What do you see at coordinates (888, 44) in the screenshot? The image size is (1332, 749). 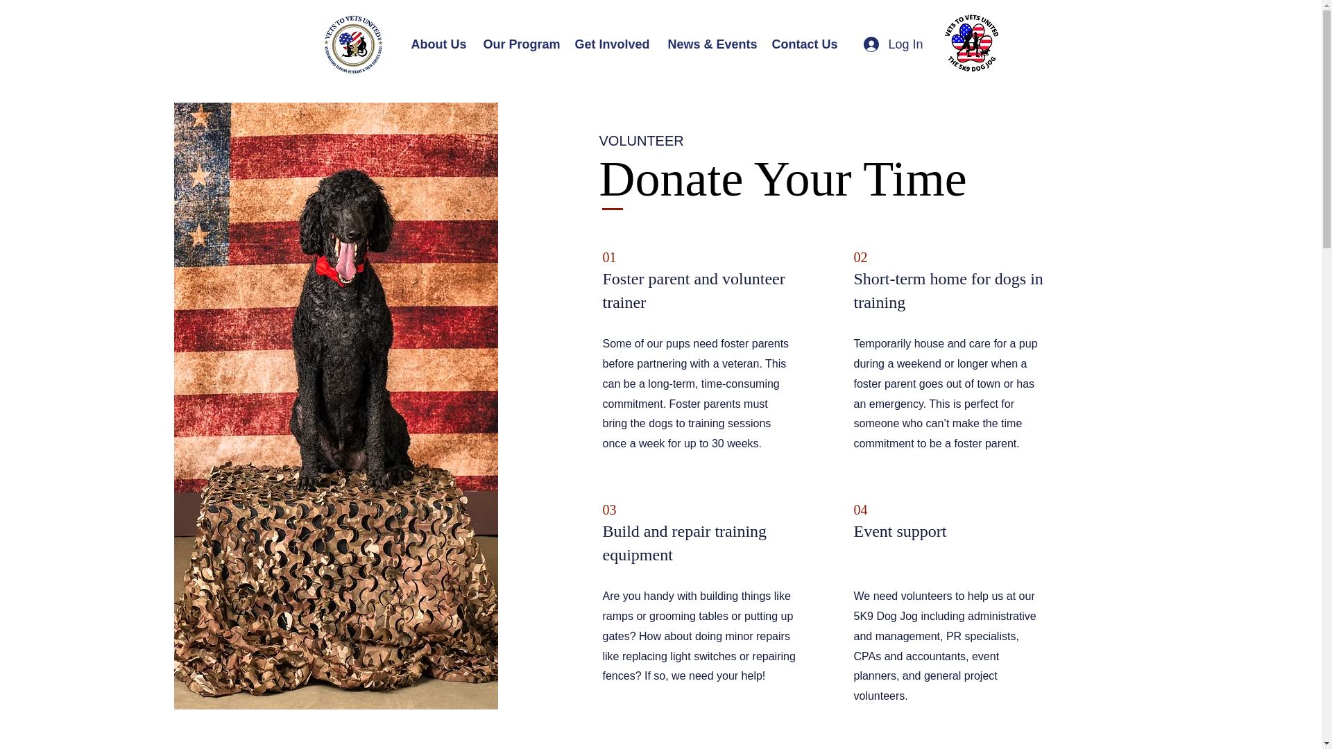 I see `Log In` at bounding box center [888, 44].